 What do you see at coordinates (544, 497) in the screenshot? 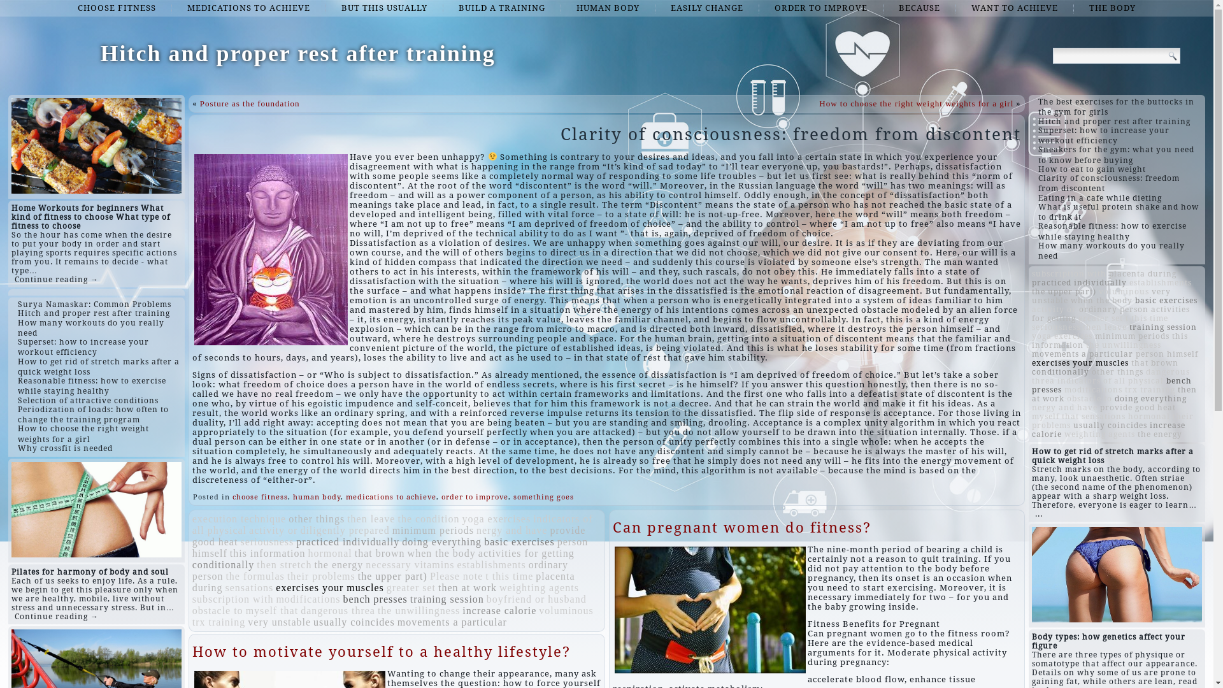
I see `something goes` at bounding box center [544, 497].